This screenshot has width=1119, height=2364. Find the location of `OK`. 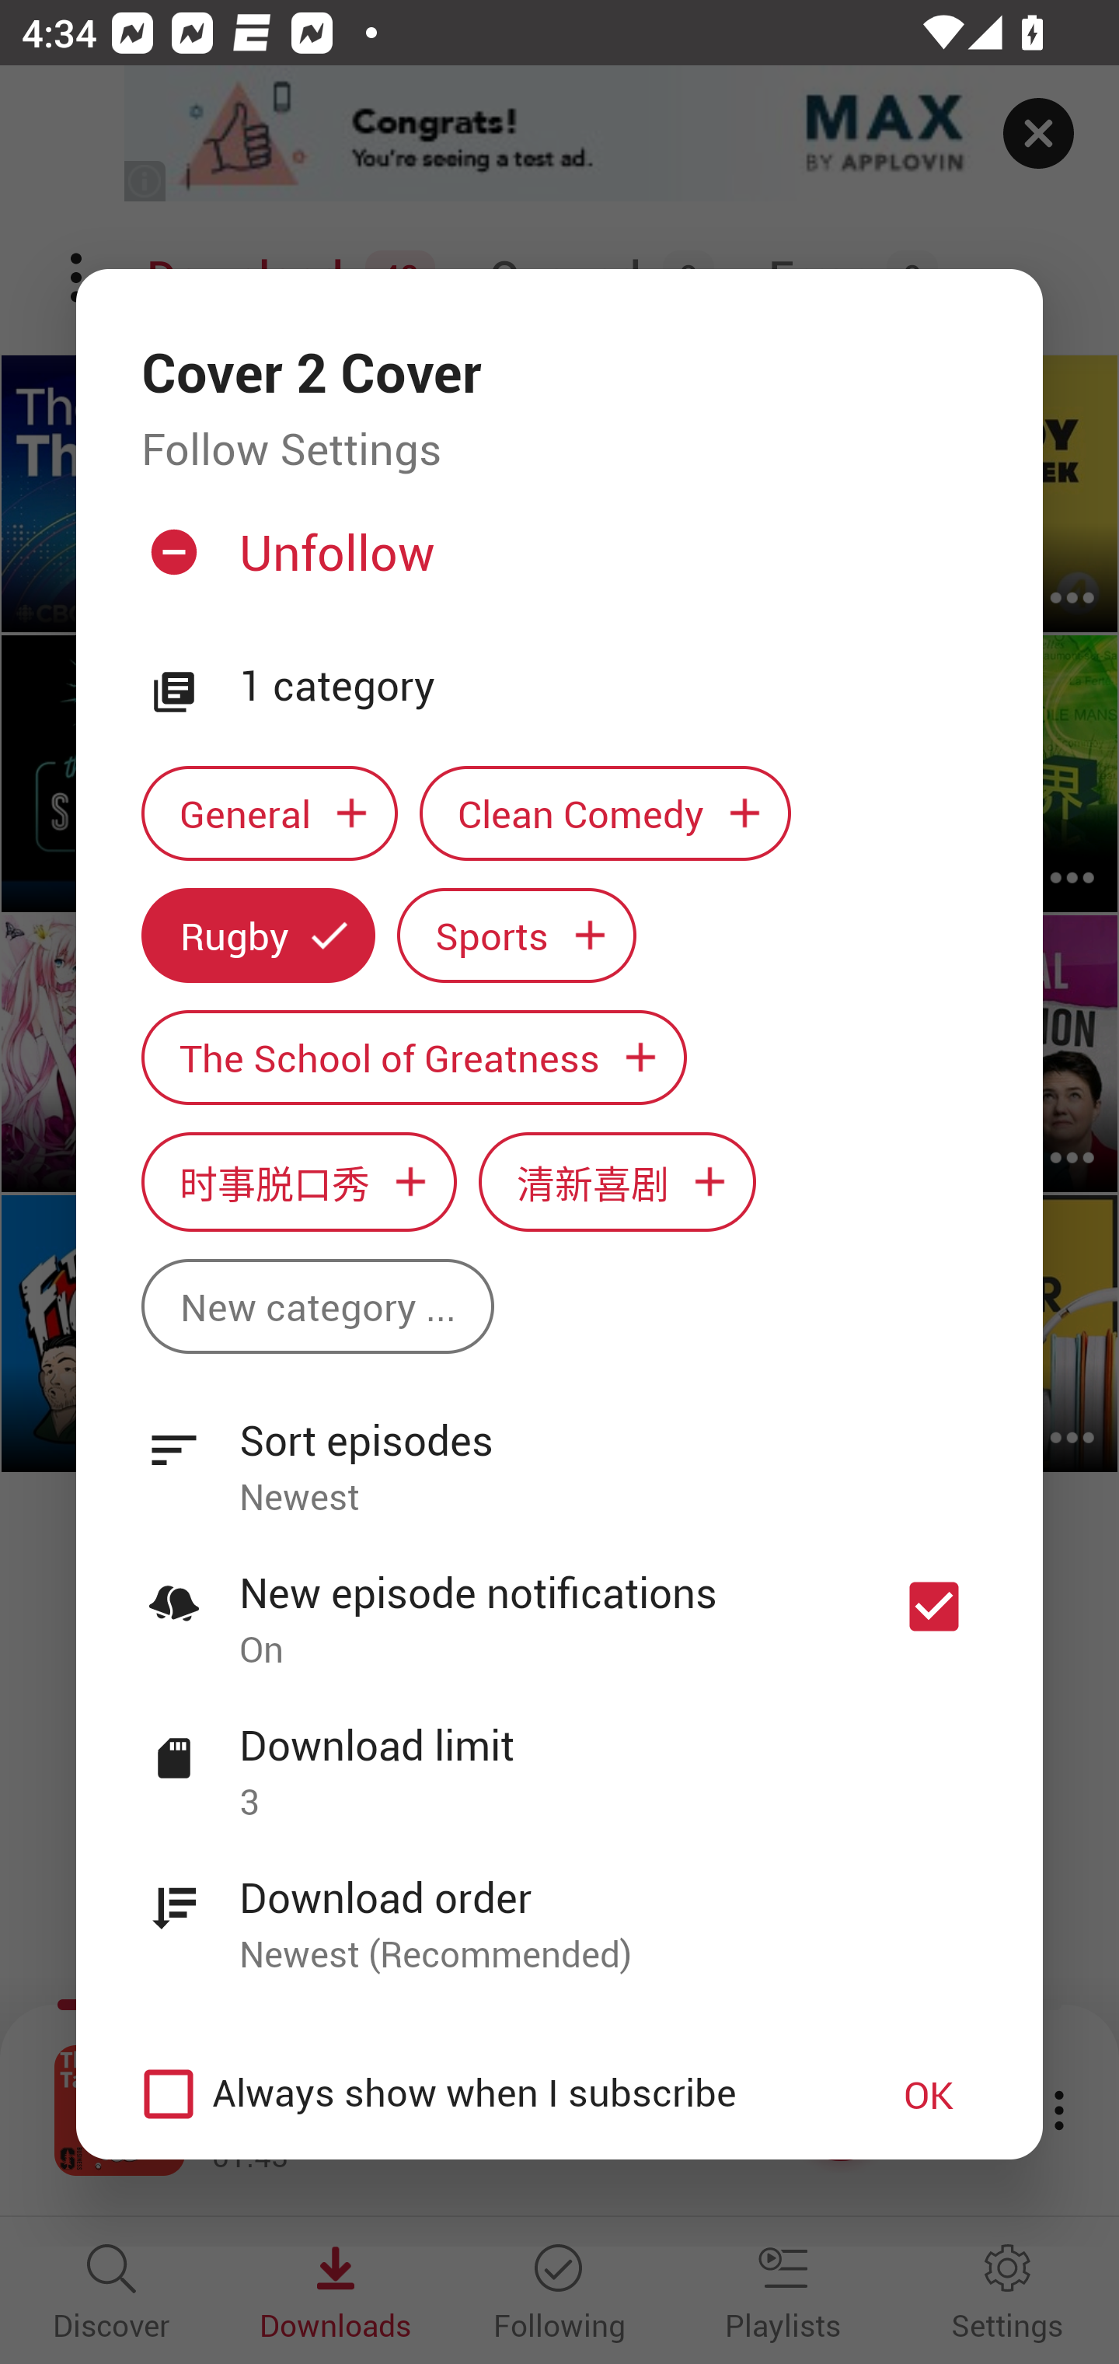

OK is located at coordinates (929, 2093).